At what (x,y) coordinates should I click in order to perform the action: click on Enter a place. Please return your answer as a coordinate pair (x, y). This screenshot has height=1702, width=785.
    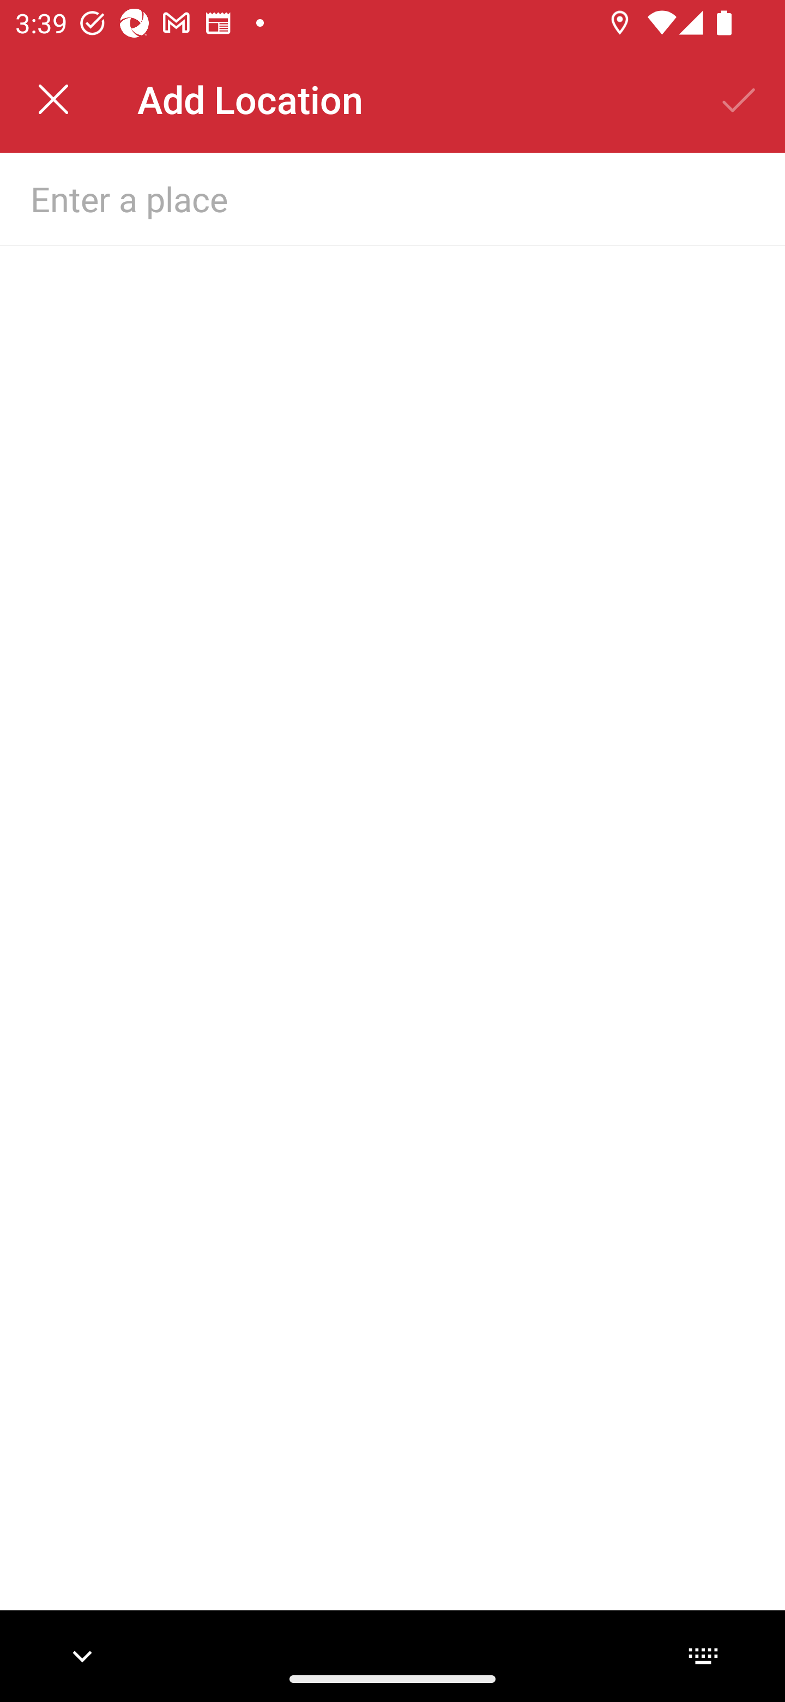
    Looking at the image, I should click on (358, 198).